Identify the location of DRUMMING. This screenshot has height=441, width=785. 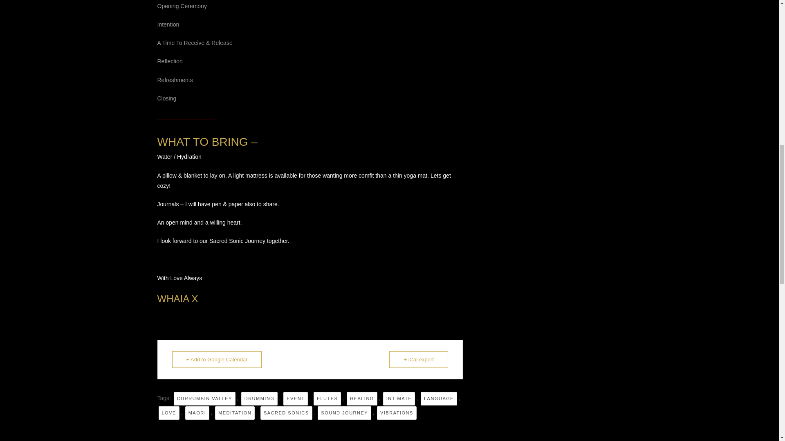
(259, 399).